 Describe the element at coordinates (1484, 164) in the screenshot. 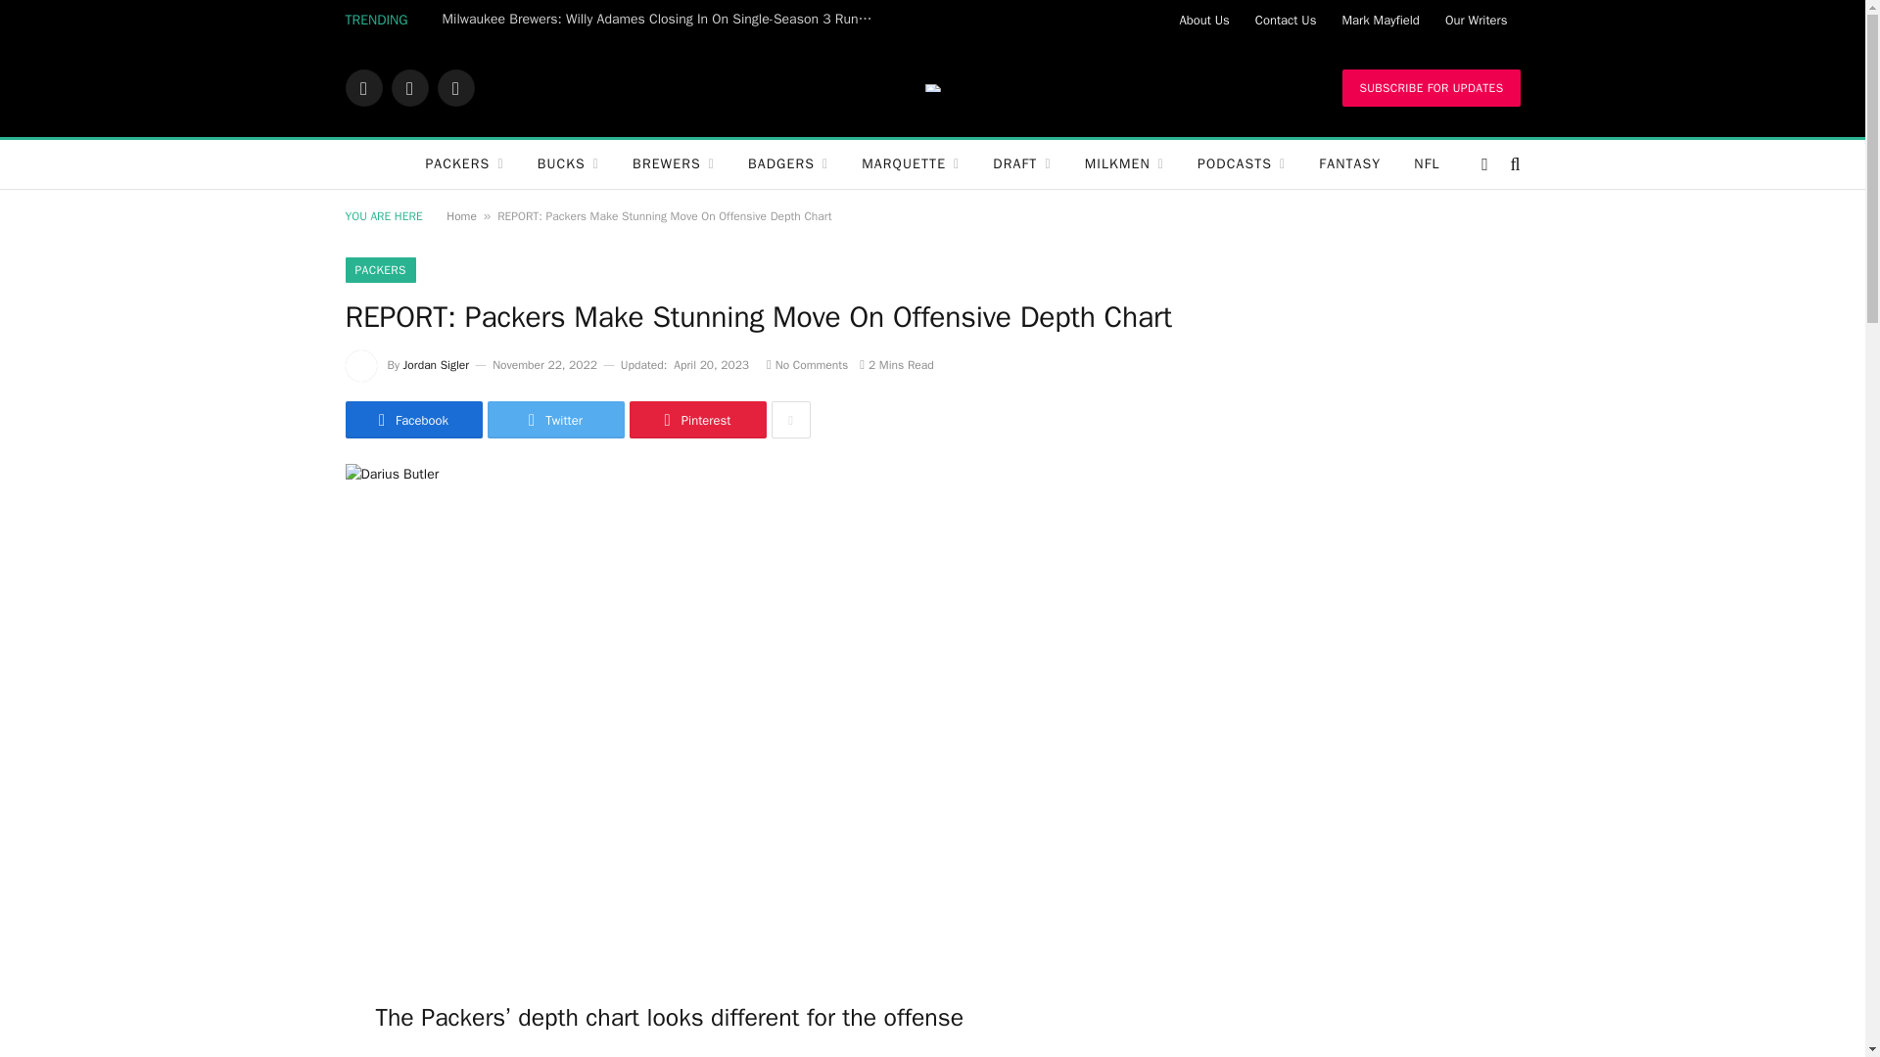

I see `Switch to Dark Design - easier on eyes.` at that location.